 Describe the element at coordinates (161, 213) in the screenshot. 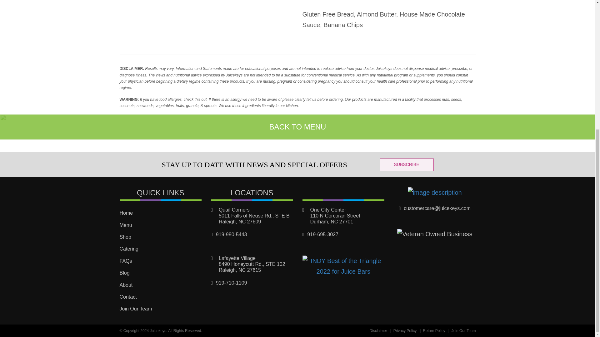

I see `Home` at that location.